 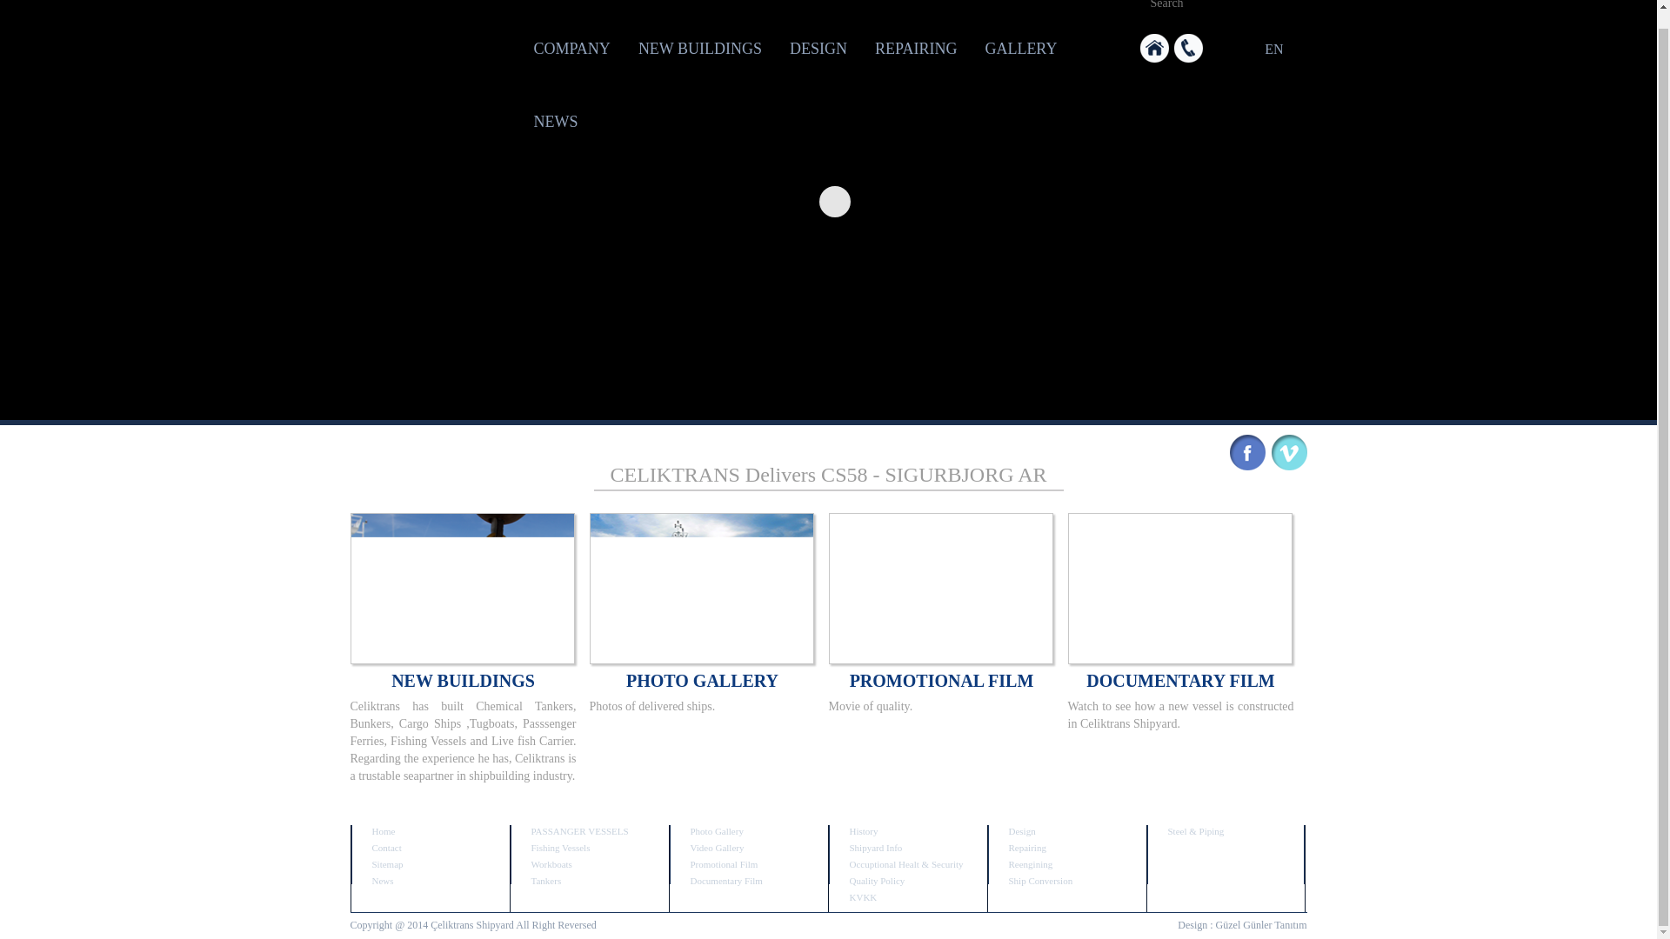 I want to click on GALLERY, so click(x=1019, y=49).